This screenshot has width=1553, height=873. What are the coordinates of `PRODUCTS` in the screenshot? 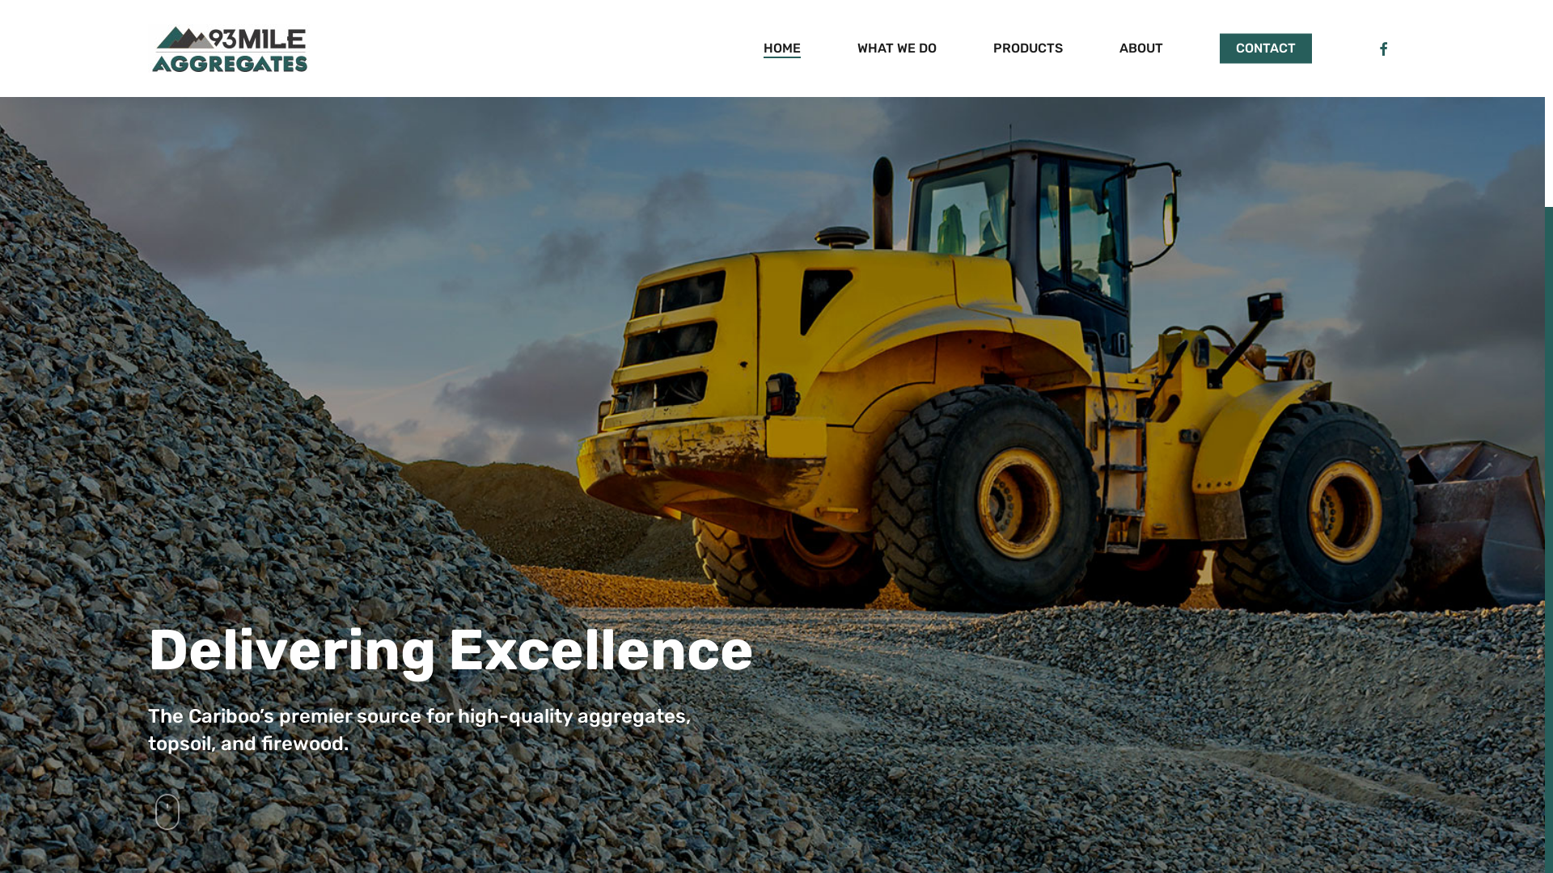 It's located at (1028, 48).